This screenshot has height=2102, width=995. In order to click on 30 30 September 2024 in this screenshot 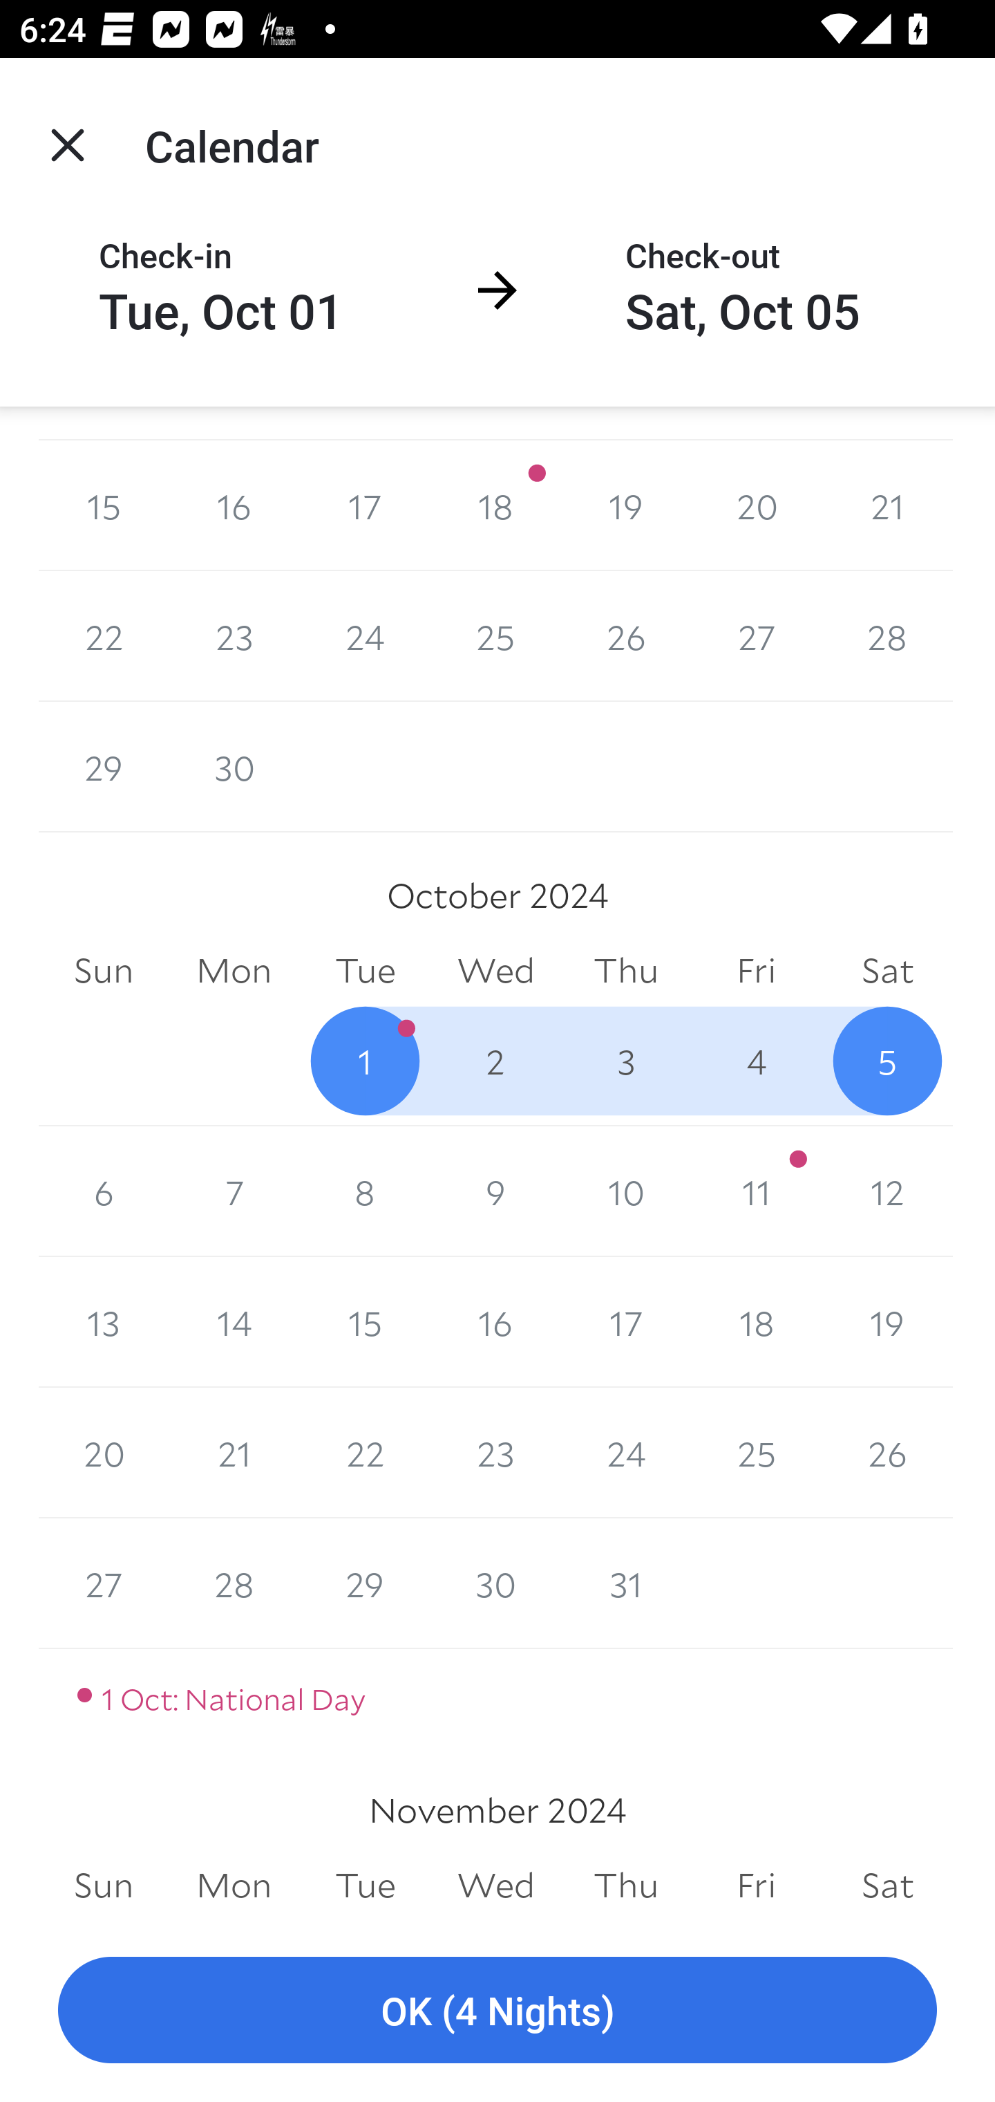, I will do `click(234, 767)`.